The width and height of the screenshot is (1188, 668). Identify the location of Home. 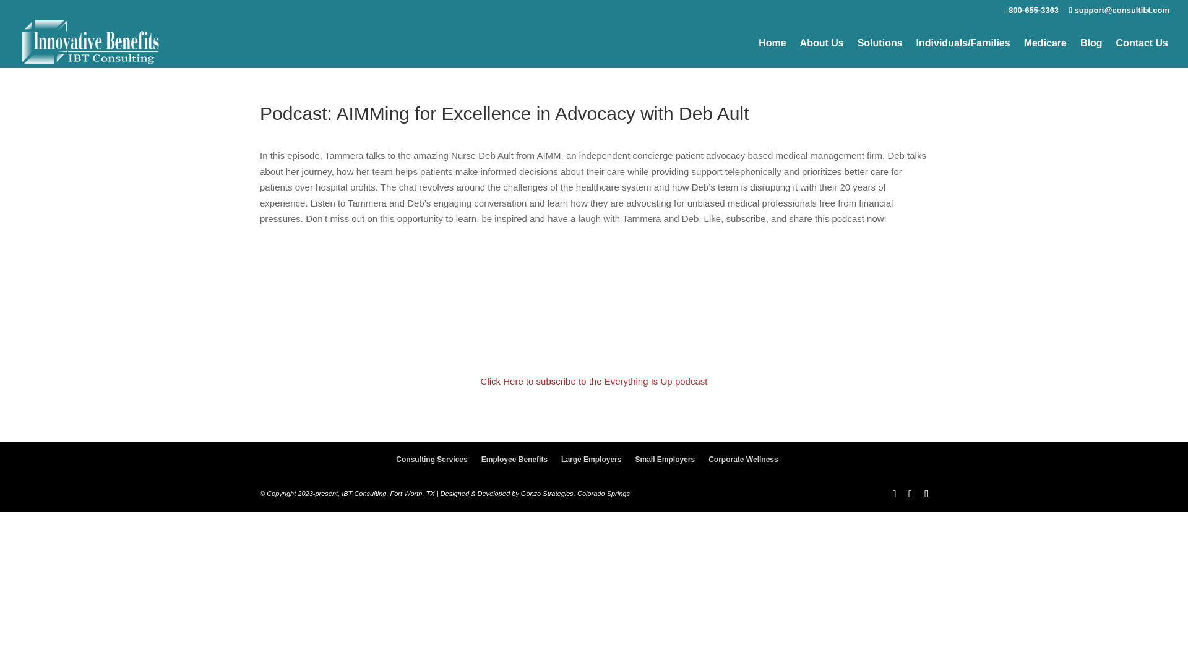
(772, 53).